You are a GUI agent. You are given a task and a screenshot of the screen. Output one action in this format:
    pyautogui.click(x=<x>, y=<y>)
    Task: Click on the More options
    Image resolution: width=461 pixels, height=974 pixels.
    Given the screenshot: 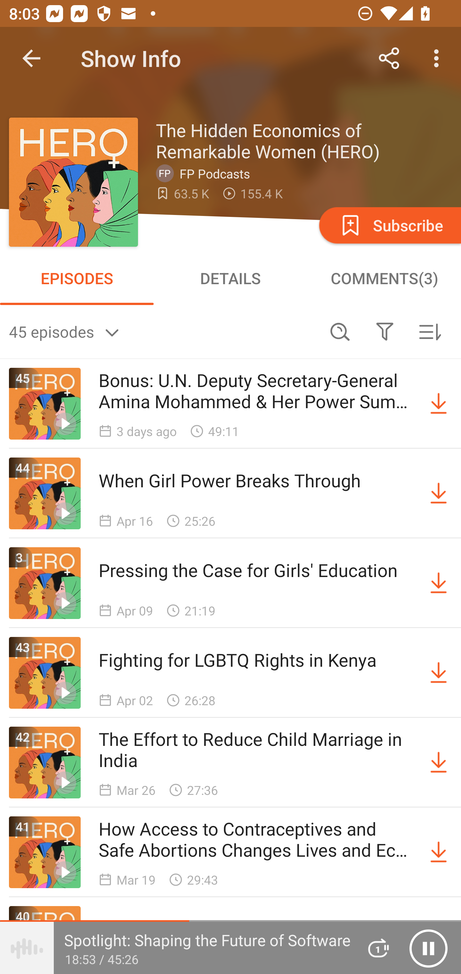 What is the action you would take?
    pyautogui.click(x=439, y=58)
    